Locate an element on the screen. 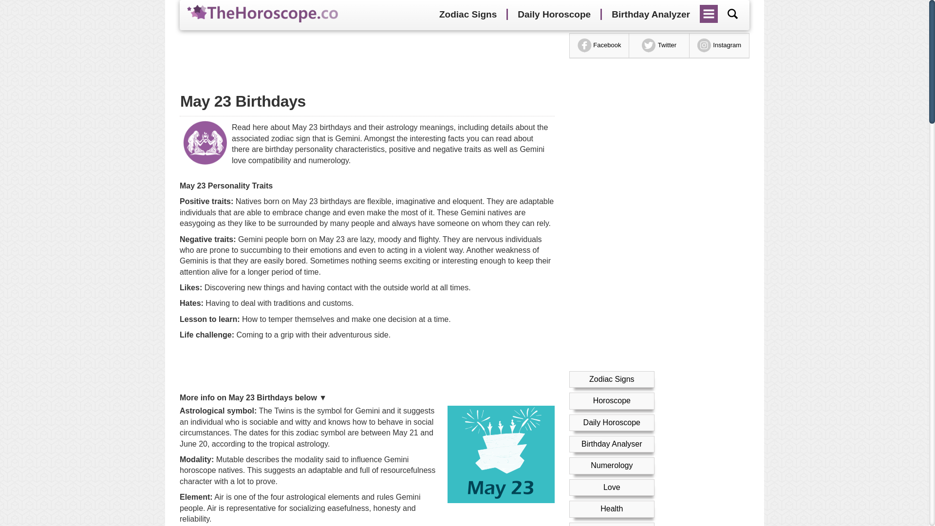  Zodiac Signs is located at coordinates (467, 15).